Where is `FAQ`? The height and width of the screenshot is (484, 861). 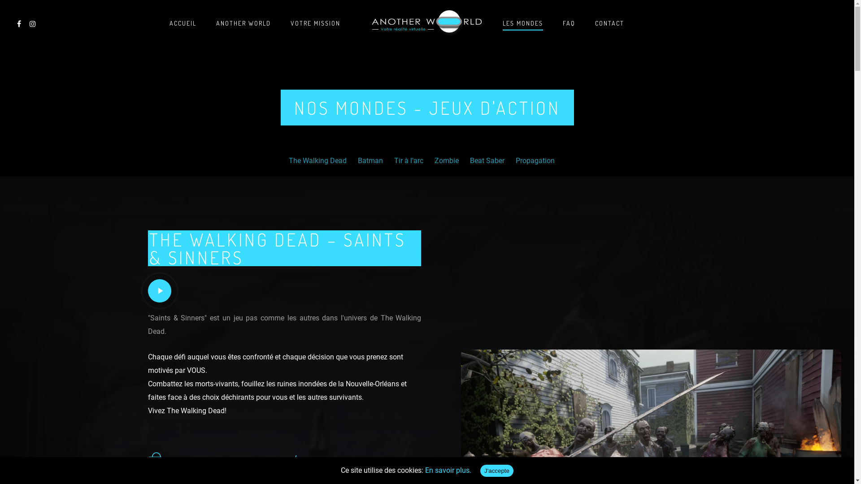 FAQ is located at coordinates (569, 27).